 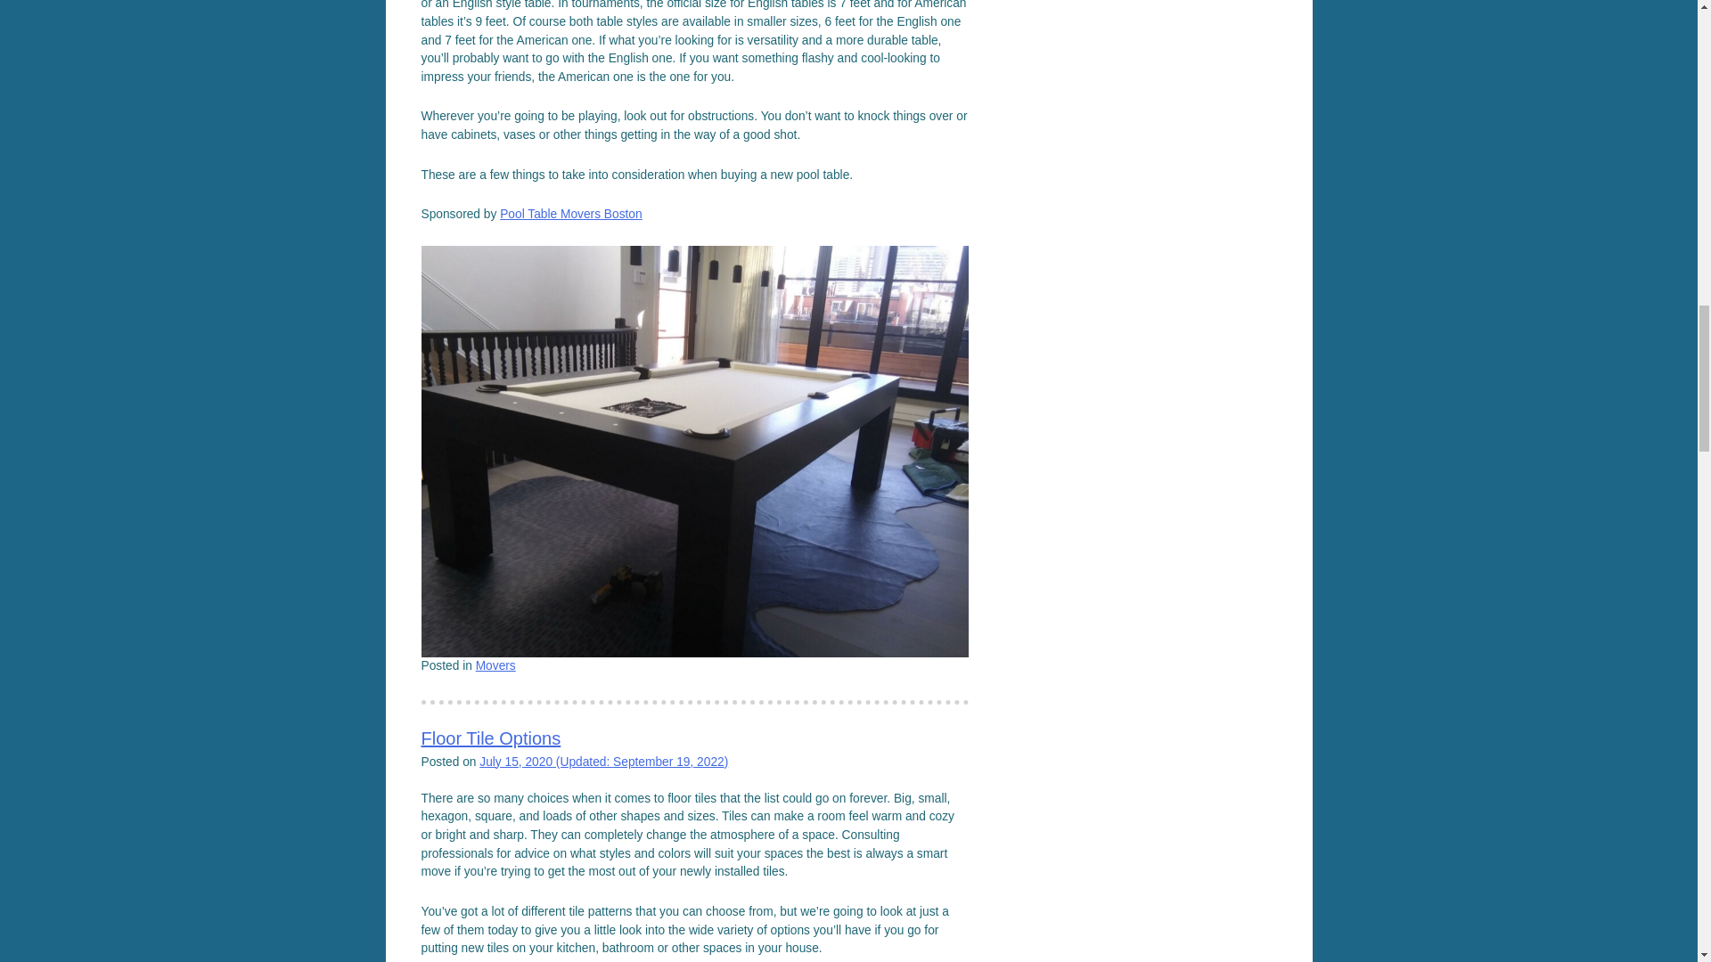 What do you see at coordinates (570, 214) in the screenshot?
I see `Pool Table Movers Boston` at bounding box center [570, 214].